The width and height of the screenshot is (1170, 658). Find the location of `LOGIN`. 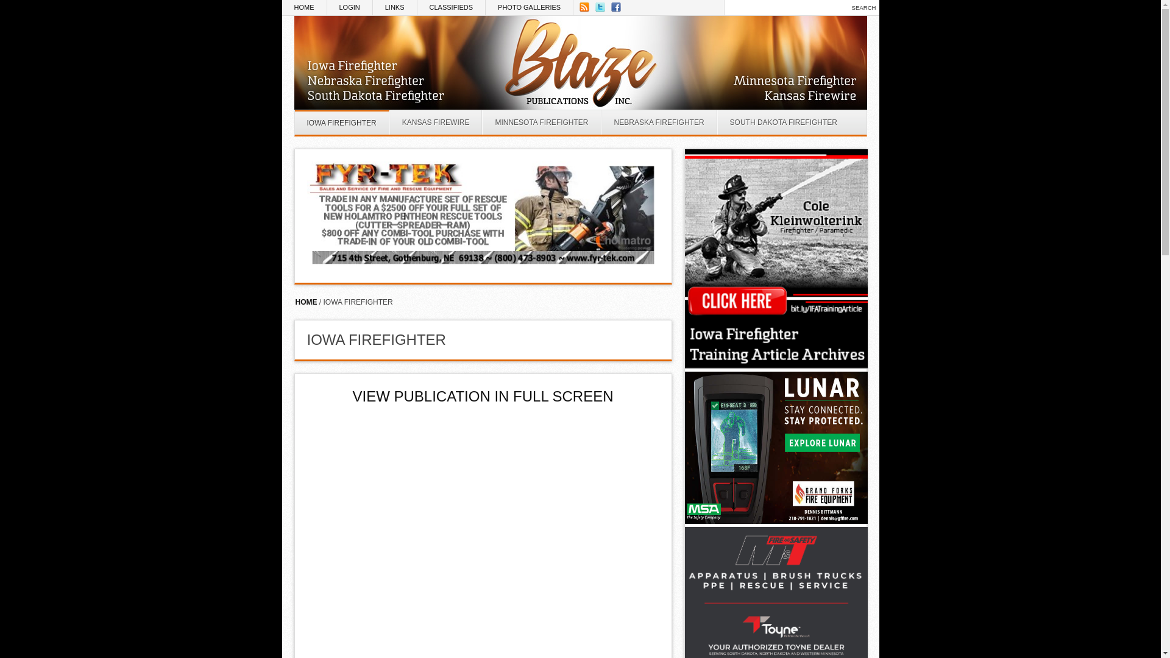

LOGIN is located at coordinates (349, 7).